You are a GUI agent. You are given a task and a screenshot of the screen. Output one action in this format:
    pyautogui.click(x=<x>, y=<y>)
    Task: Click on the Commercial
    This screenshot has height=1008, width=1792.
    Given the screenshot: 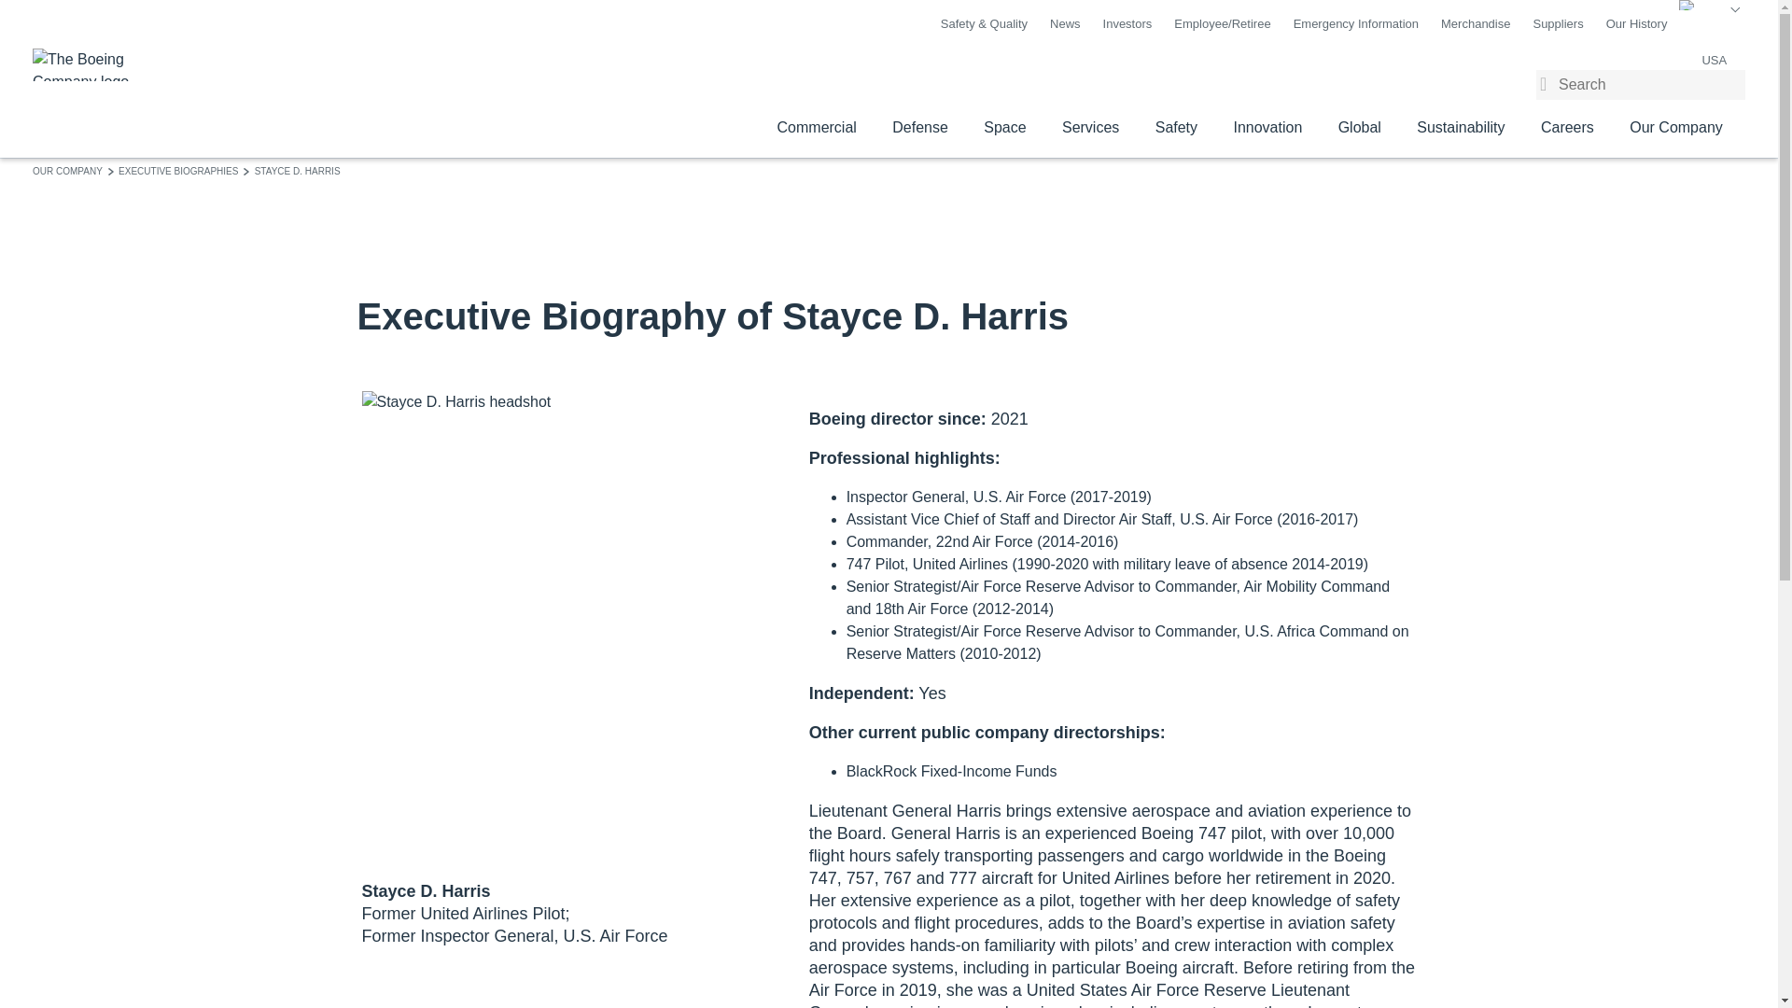 What is the action you would take?
    pyautogui.click(x=816, y=128)
    